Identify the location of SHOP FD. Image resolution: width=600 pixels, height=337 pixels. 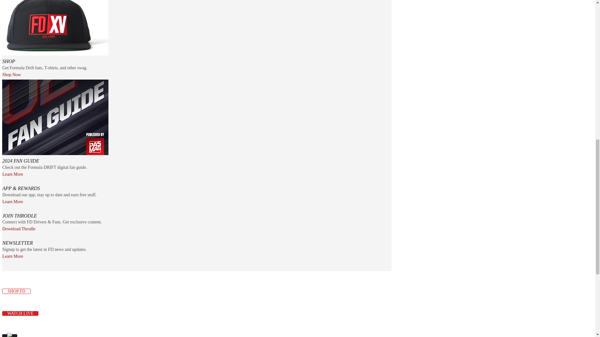
(16, 291).